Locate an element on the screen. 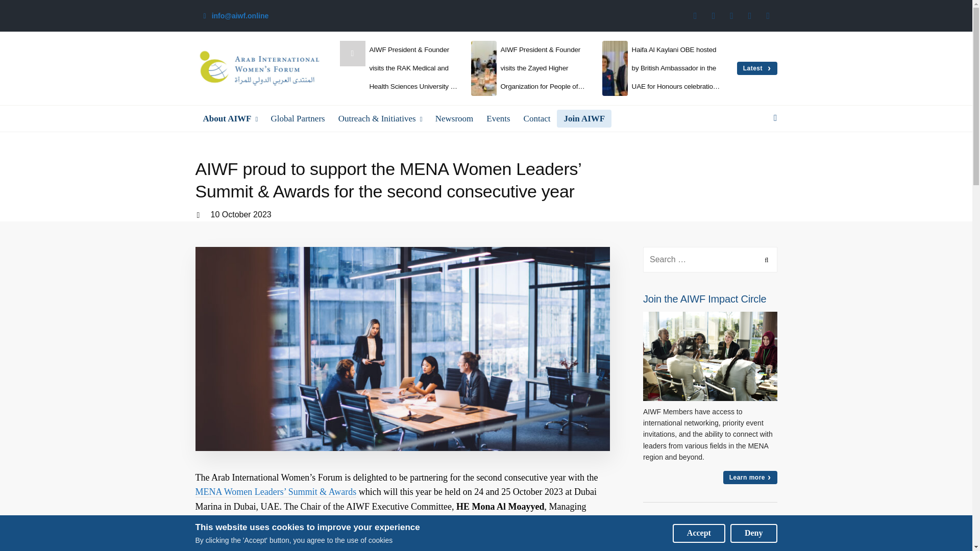 The width and height of the screenshot is (980, 551). Search is located at coordinates (765, 259).